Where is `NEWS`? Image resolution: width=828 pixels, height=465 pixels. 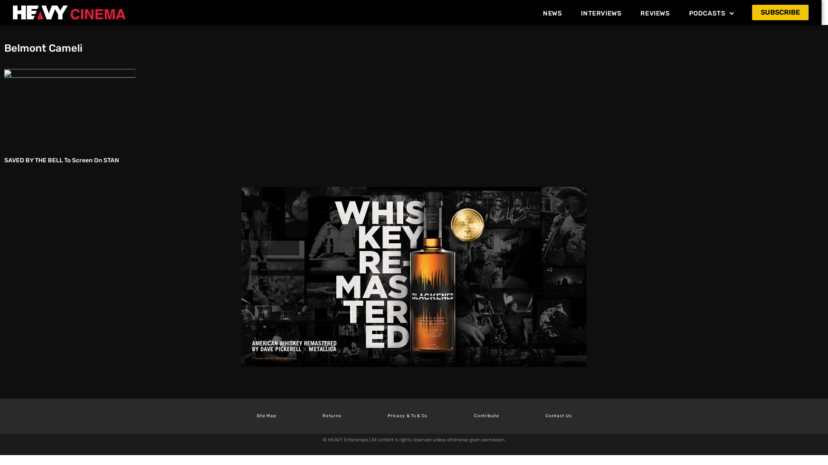
NEWS is located at coordinates (552, 13).